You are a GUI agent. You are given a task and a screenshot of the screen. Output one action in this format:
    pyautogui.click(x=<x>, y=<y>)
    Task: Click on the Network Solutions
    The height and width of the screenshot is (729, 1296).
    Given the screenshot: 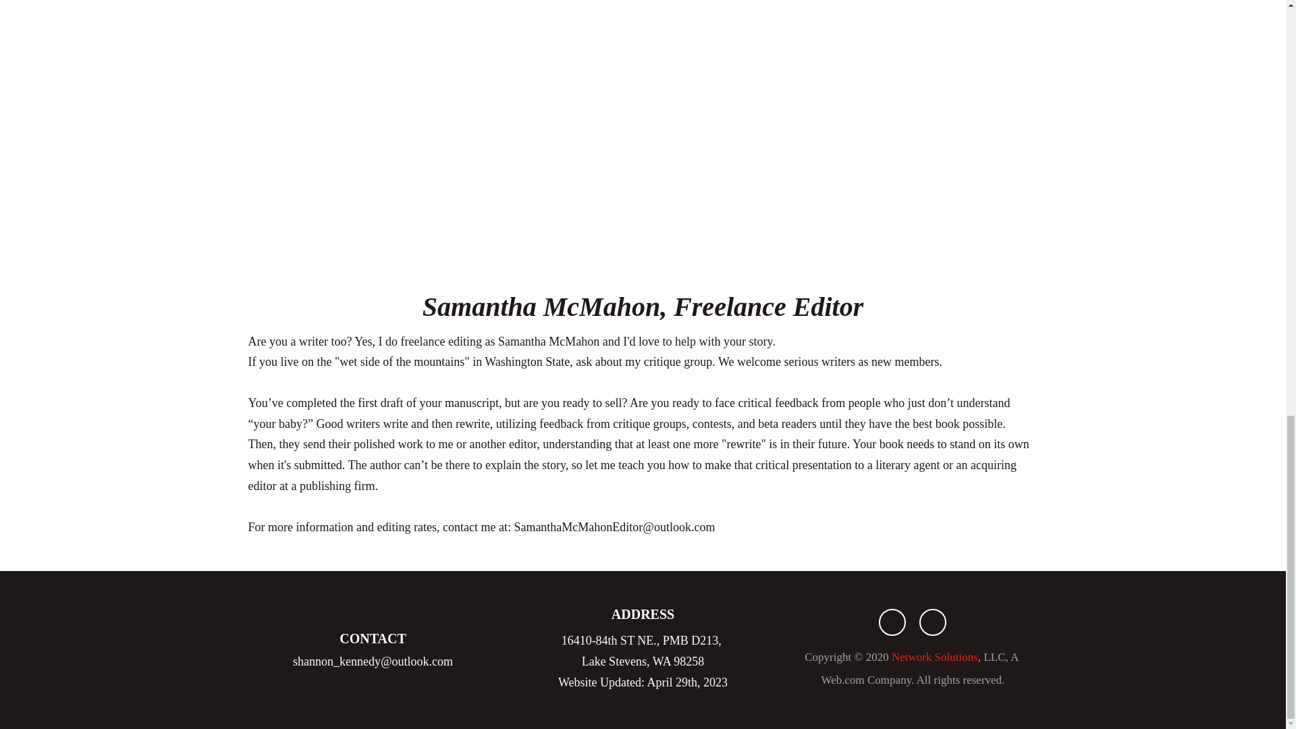 What is the action you would take?
    pyautogui.click(x=934, y=657)
    